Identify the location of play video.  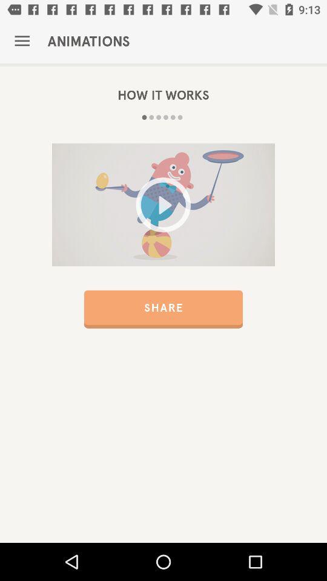
(163, 205).